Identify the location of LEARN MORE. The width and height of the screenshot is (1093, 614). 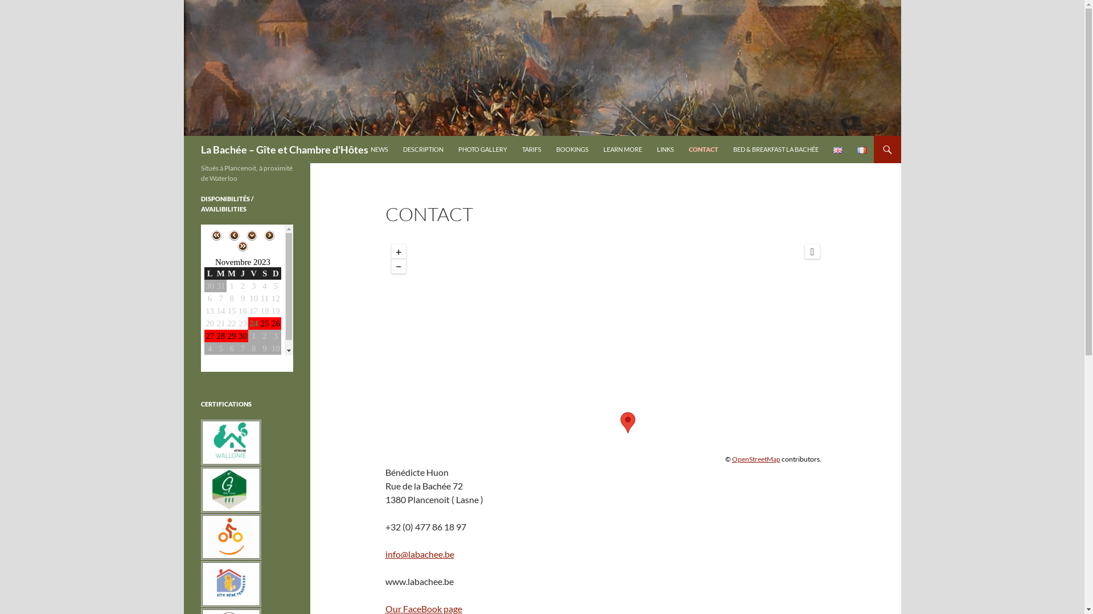
(623, 150).